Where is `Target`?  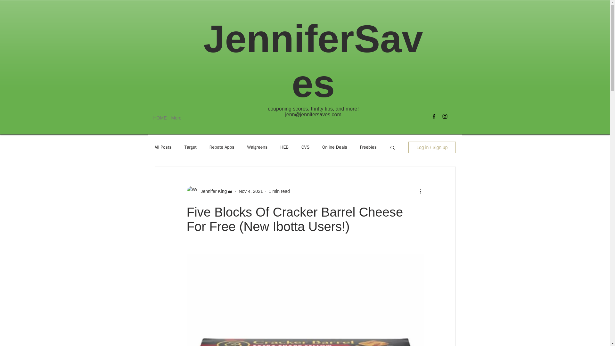
Target is located at coordinates (191, 147).